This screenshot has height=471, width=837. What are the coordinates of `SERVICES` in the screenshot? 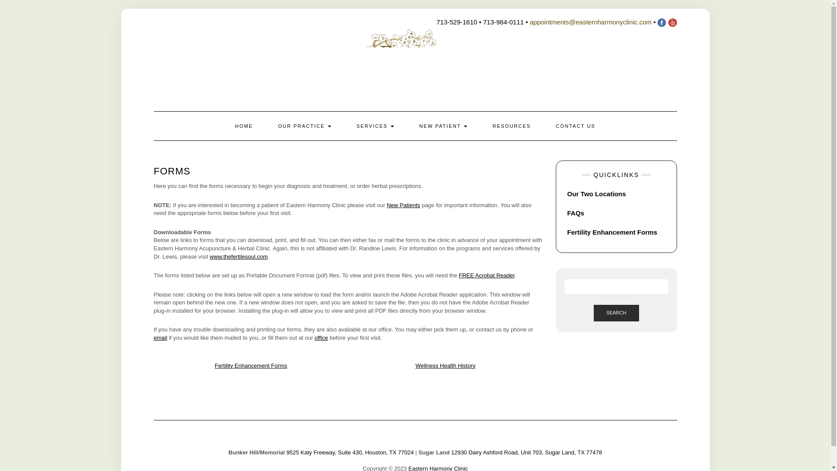 It's located at (375, 126).